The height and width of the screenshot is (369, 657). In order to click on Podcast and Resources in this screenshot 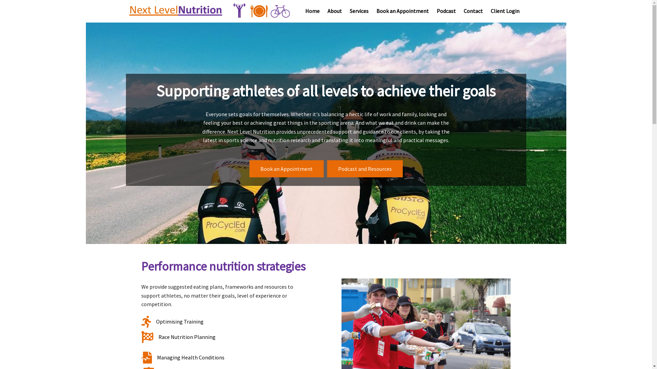, I will do `click(365, 169)`.